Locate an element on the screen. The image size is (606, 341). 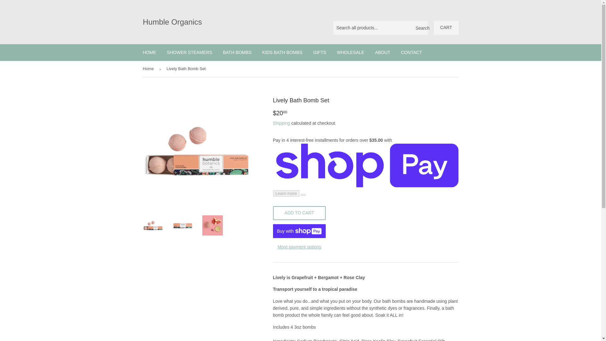
WHOLESALE is located at coordinates (350, 52).